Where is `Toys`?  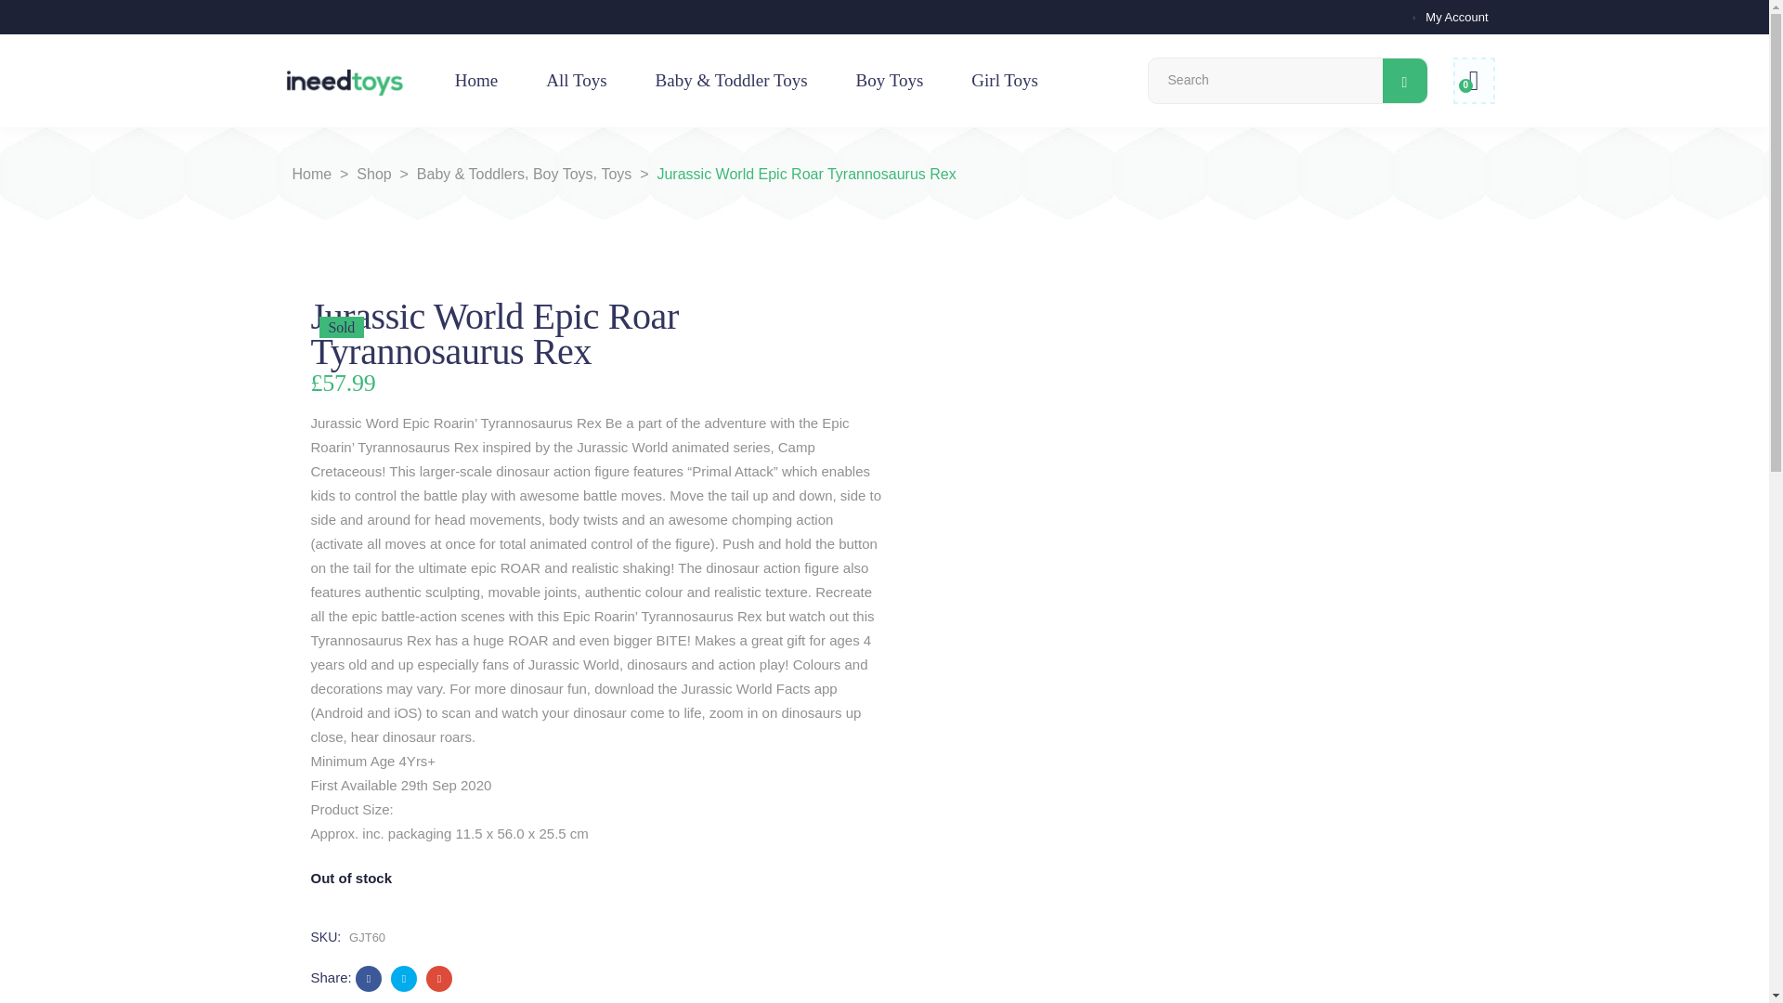 Toys is located at coordinates (616, 174).